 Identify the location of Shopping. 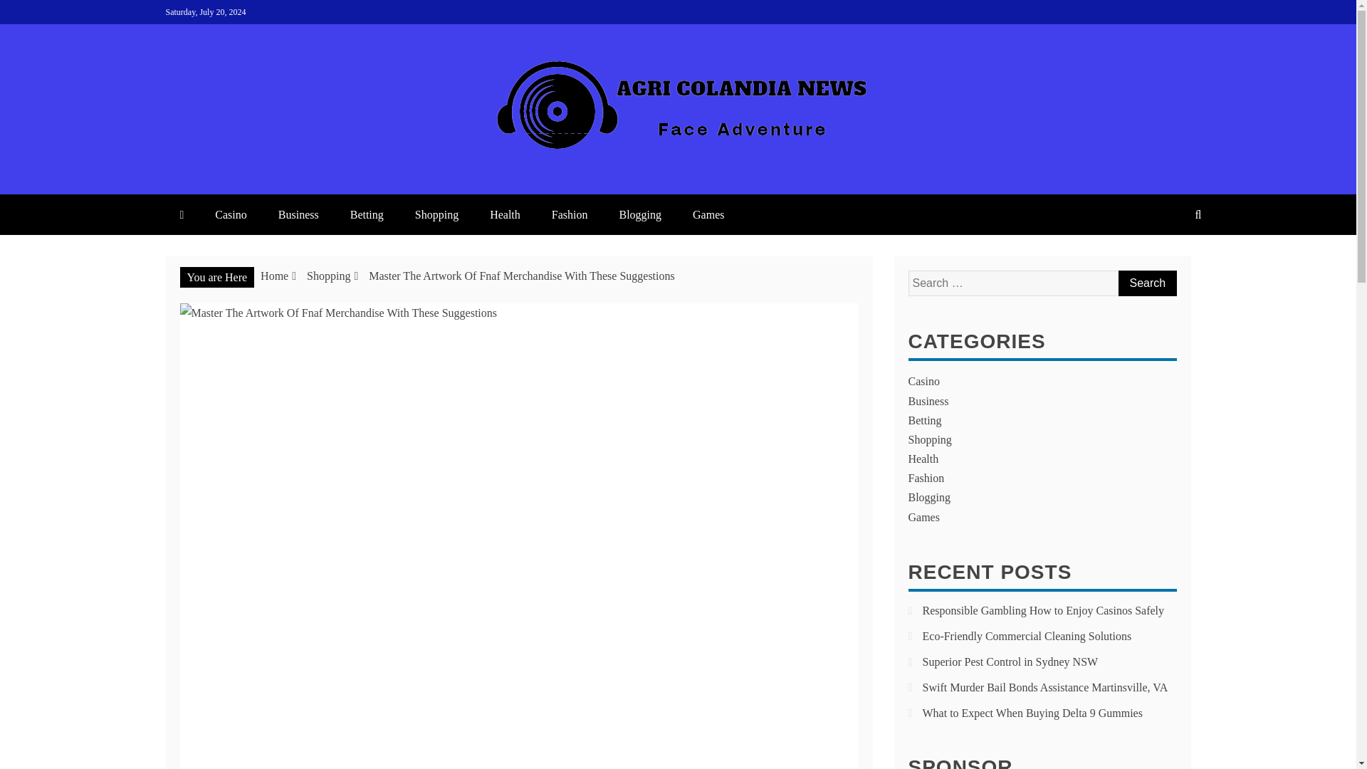
(328, 276).